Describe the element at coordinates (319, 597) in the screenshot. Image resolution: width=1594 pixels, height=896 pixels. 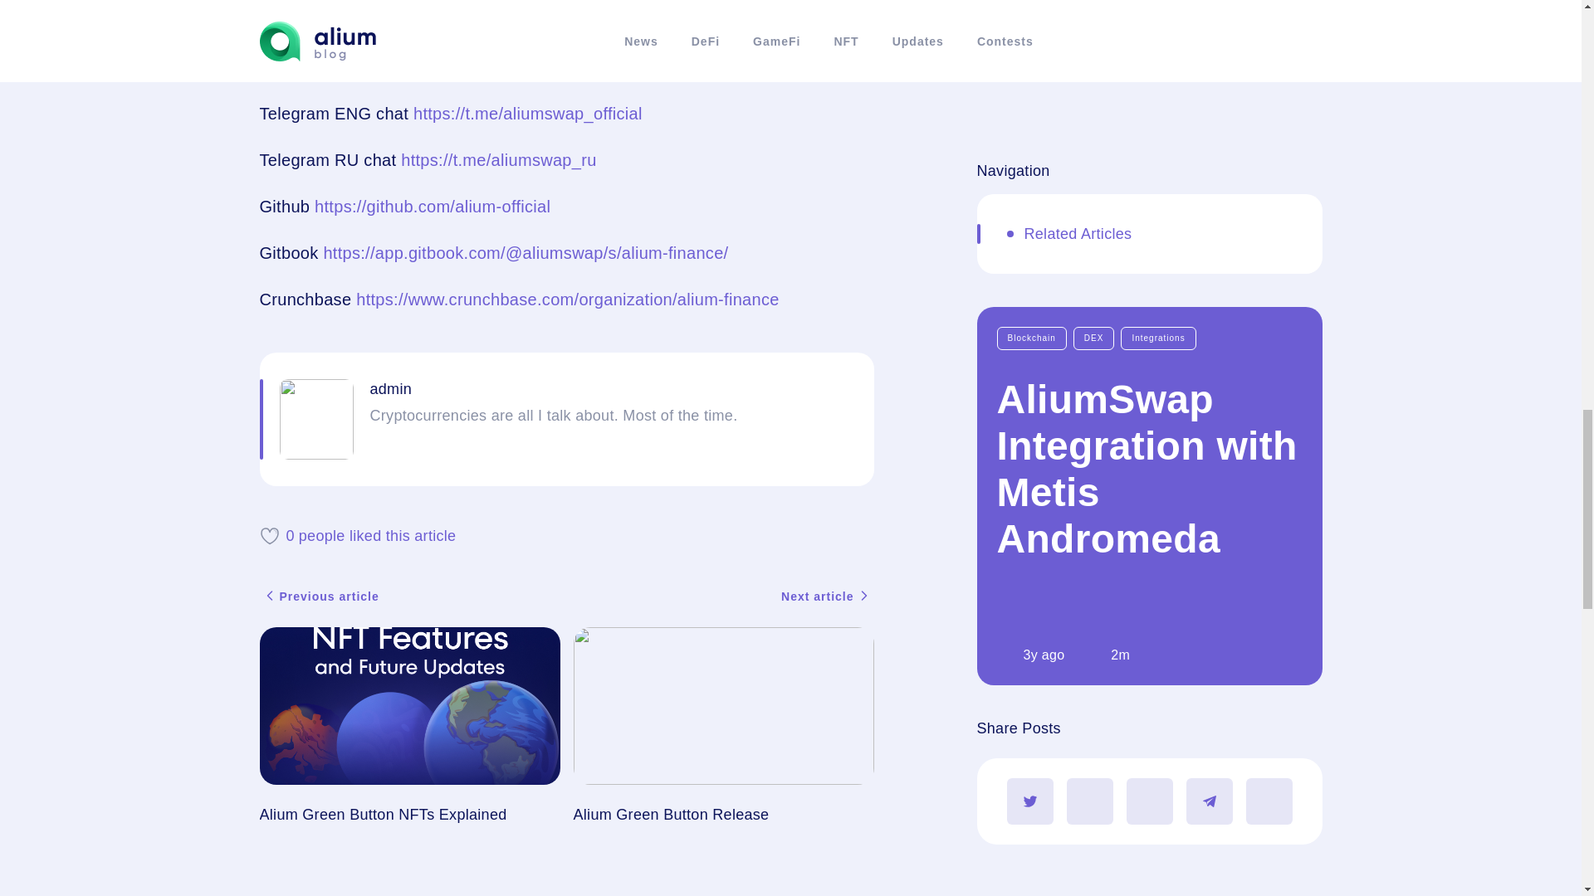
I see `Previous article` at that location.